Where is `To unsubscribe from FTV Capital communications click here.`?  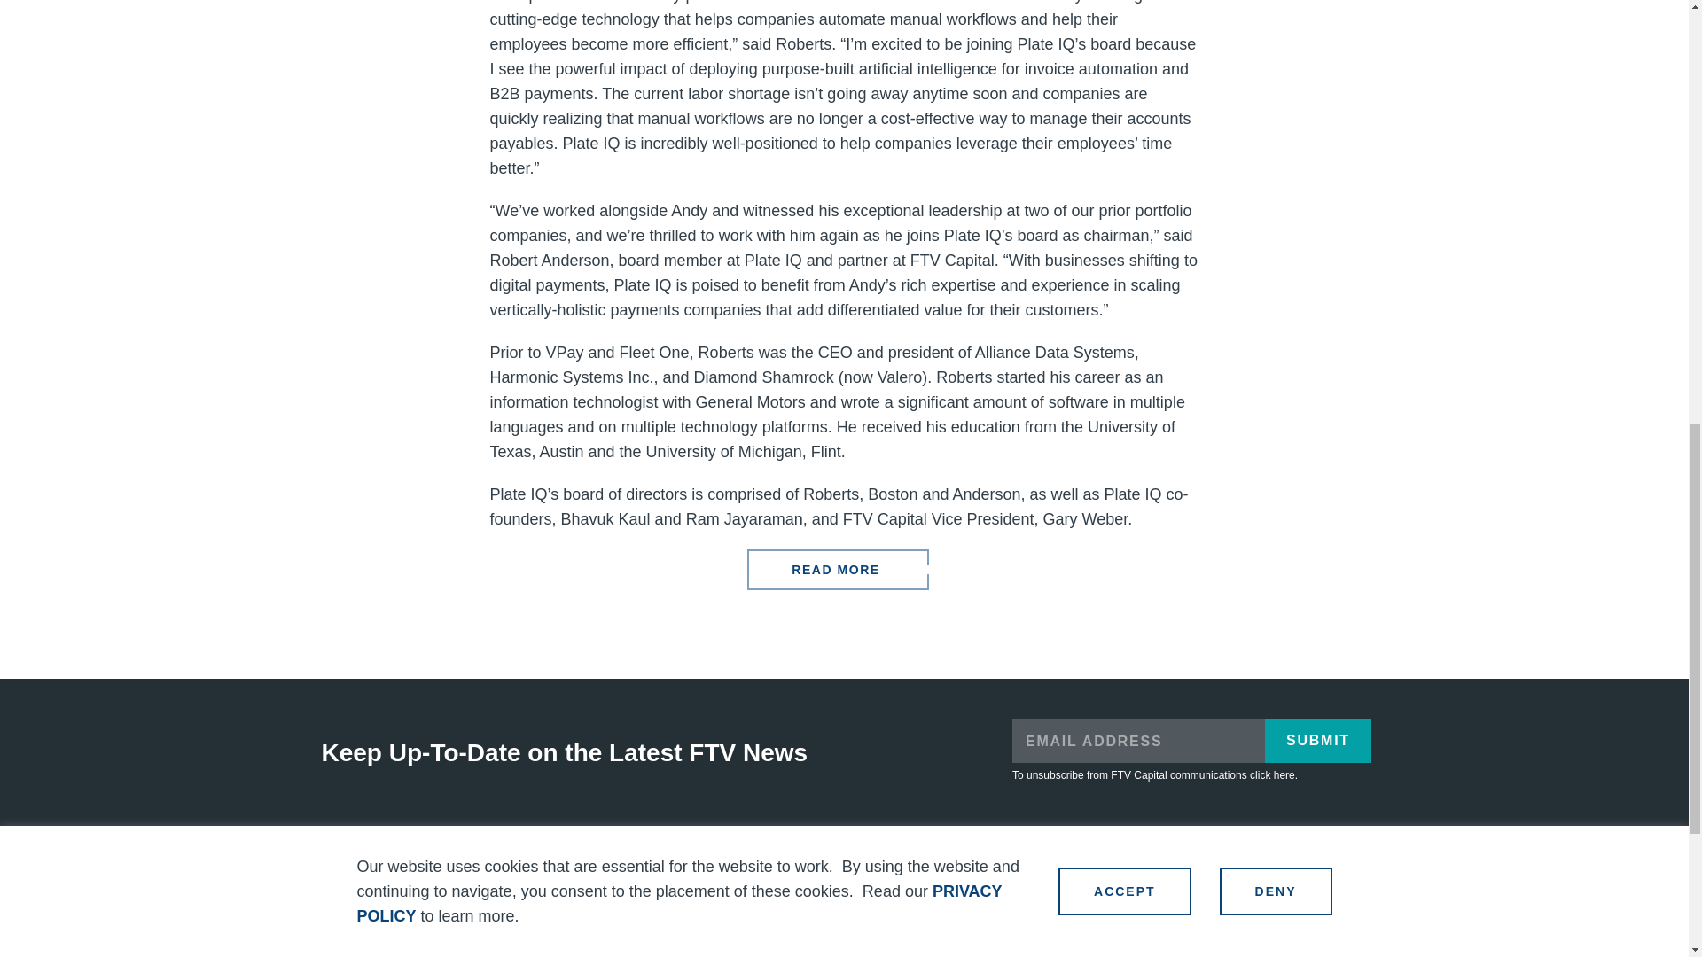
To unsubscribe from FTV Capital communications click here. is located at coordinates (1154, 775).